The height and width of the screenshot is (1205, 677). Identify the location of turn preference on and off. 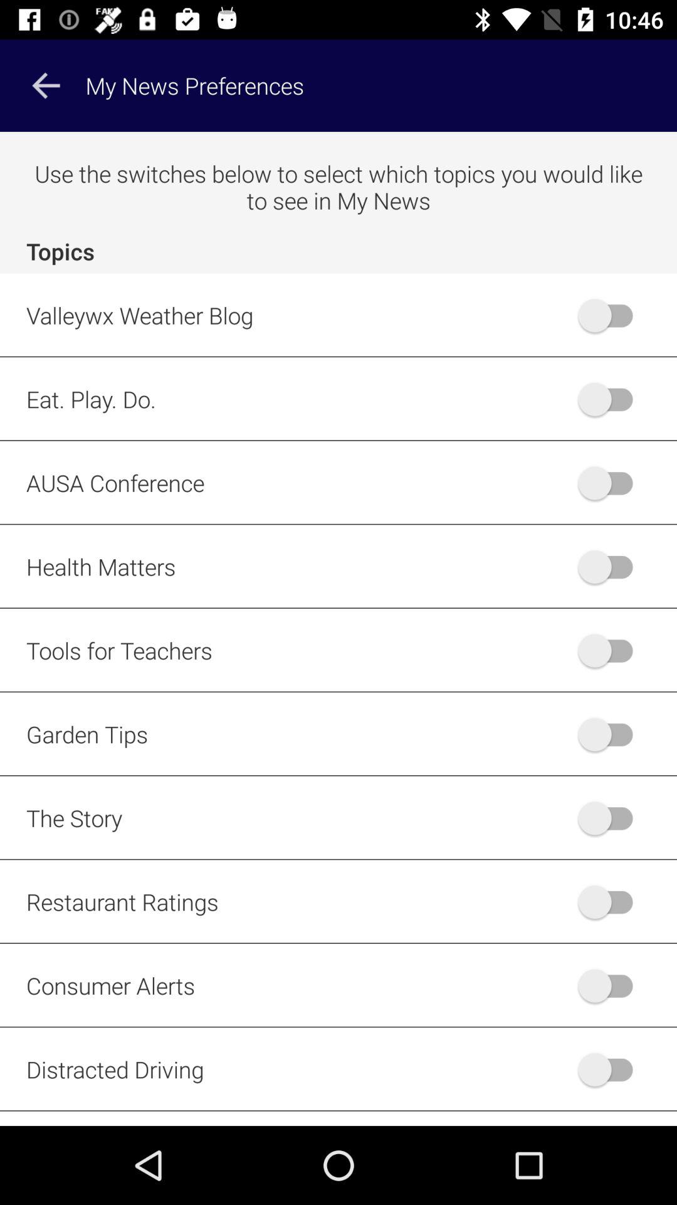
(612, 566).